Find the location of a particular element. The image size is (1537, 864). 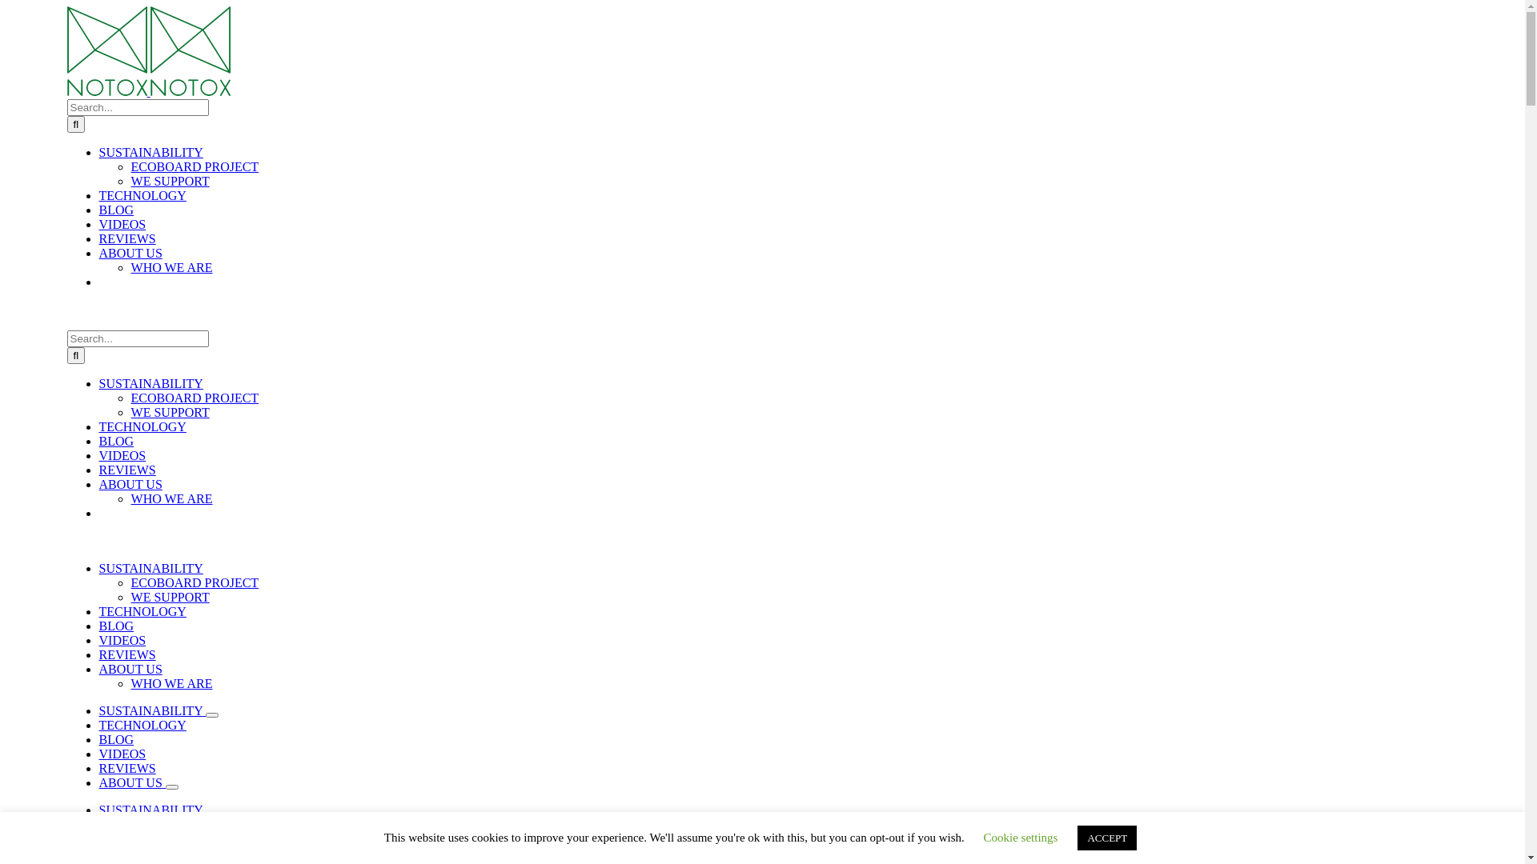

BLOG is located at coordinates (117, 210).